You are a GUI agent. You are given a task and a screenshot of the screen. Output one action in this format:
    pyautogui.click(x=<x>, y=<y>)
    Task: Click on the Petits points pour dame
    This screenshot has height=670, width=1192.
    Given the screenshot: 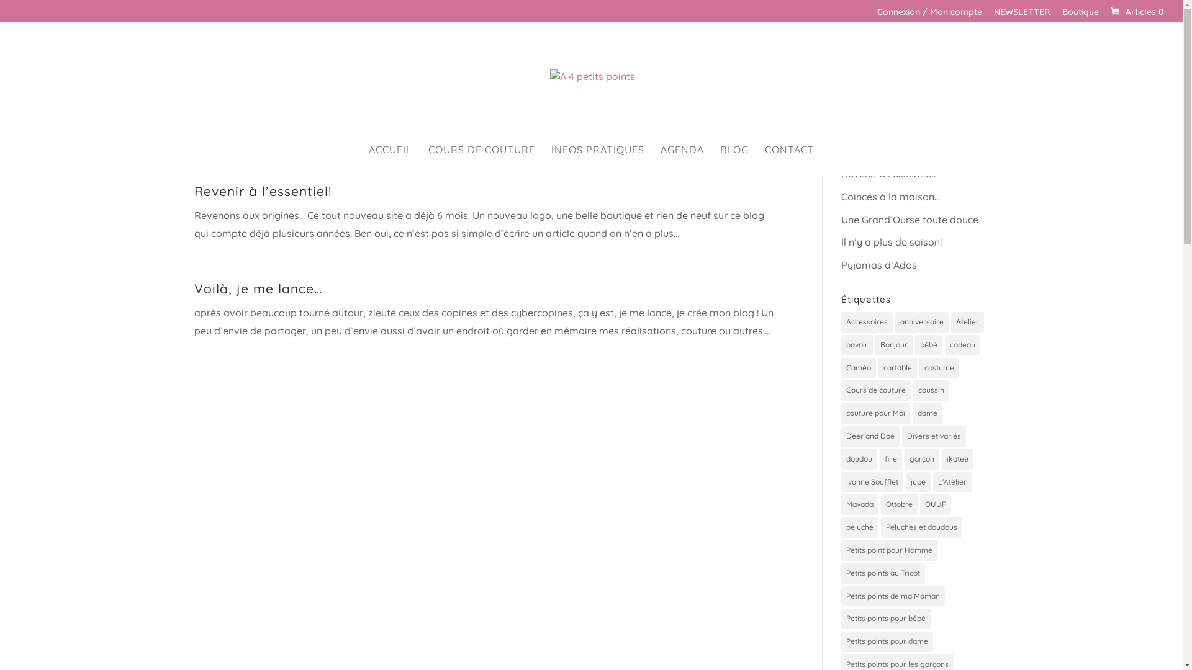 What is the action you would take?
    pyautogui.click(x=887, y=641)
    